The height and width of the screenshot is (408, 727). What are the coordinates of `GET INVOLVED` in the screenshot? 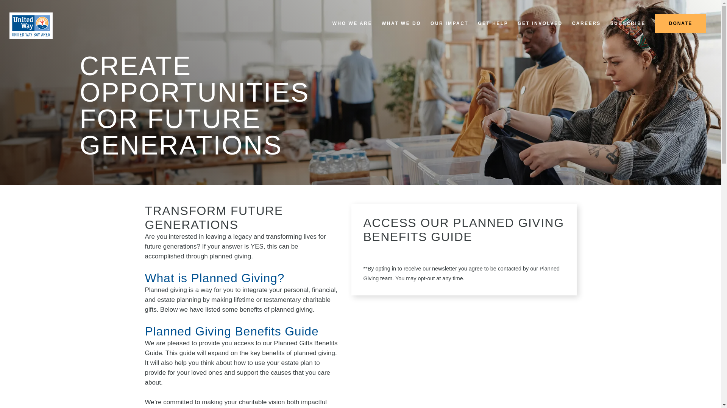 It's located at (540, 23).